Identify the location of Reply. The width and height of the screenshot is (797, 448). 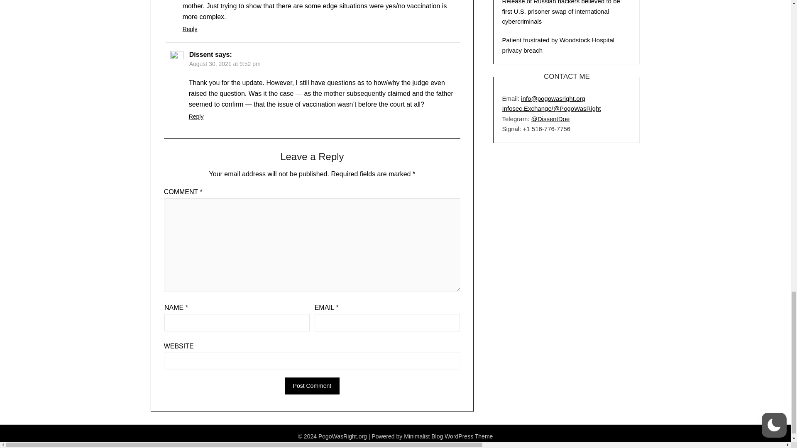
(190, 29).